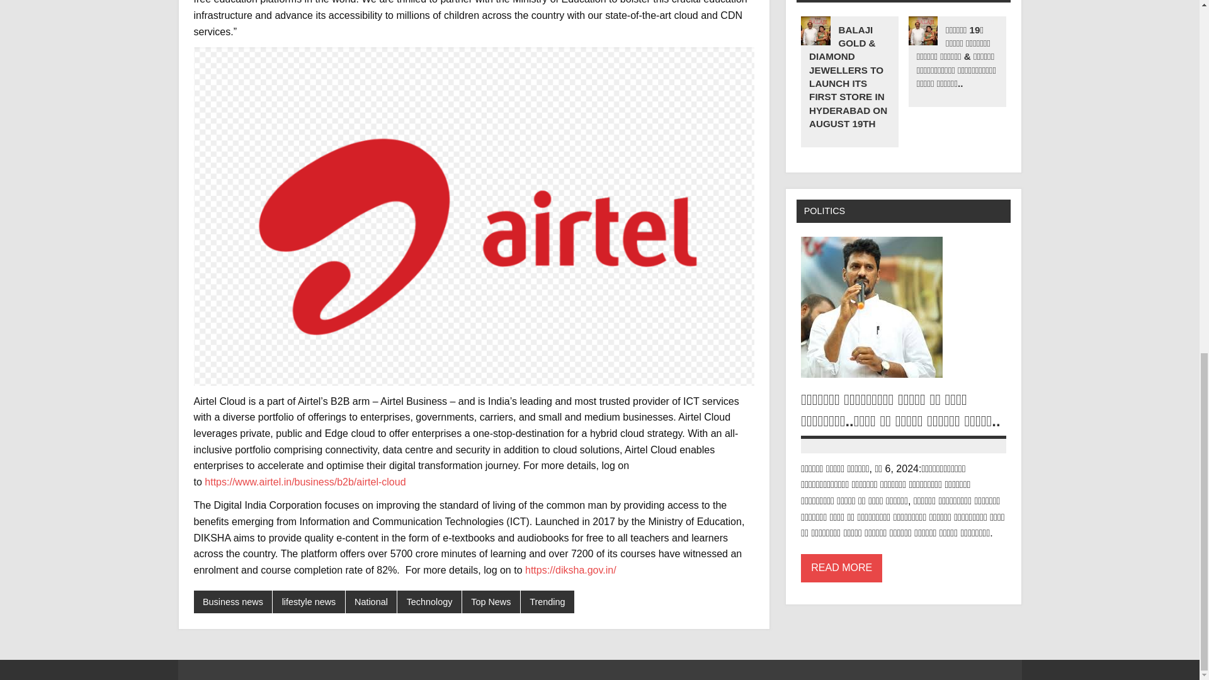  Describe the element at coordinates (233, 602) in the screenshot. I see `Business news` at that location.